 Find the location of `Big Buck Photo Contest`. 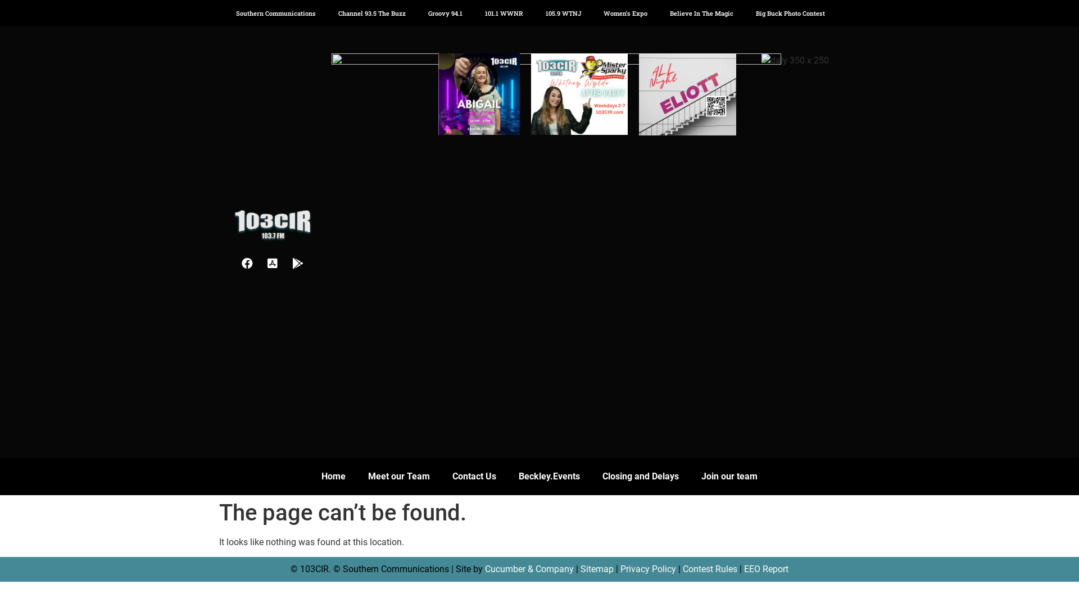

Big Buck Photo Contest is located at coordinates (790, 13).